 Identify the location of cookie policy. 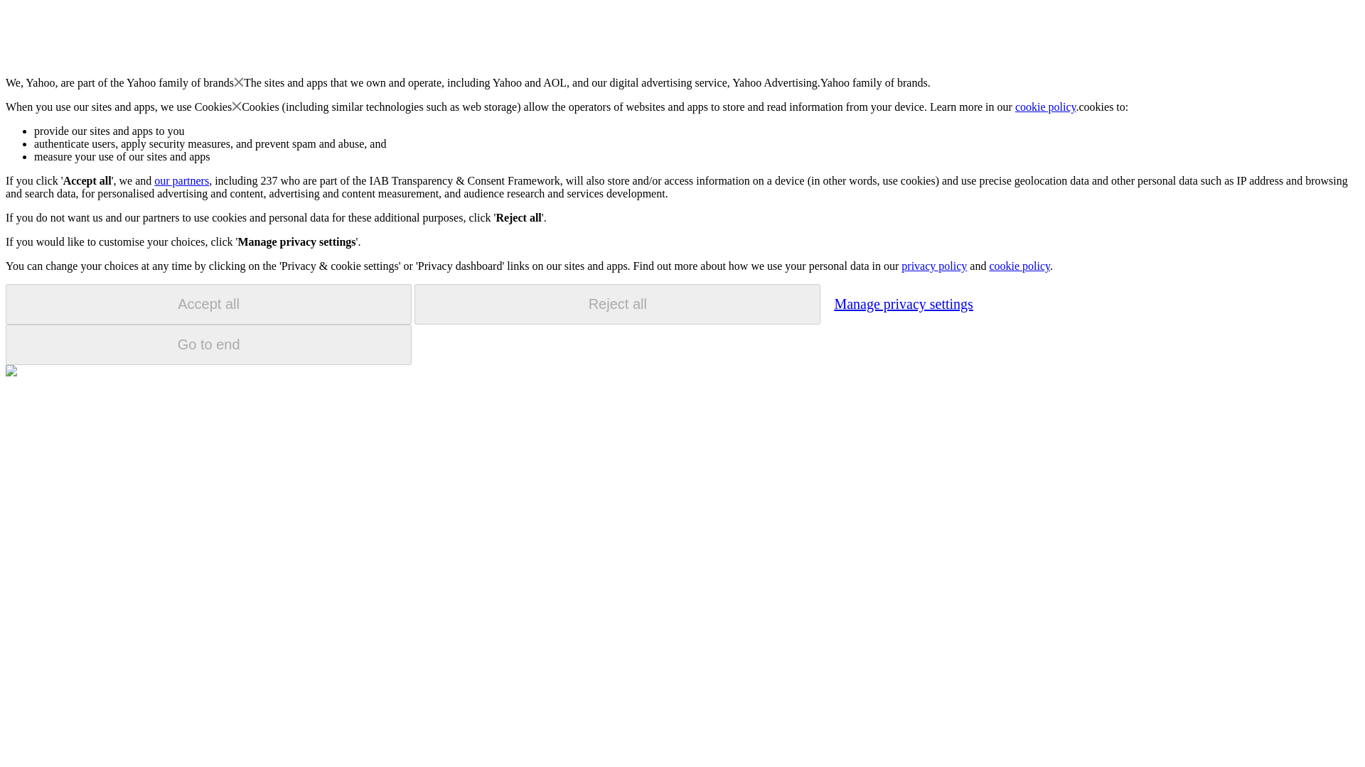
(1046, 107).